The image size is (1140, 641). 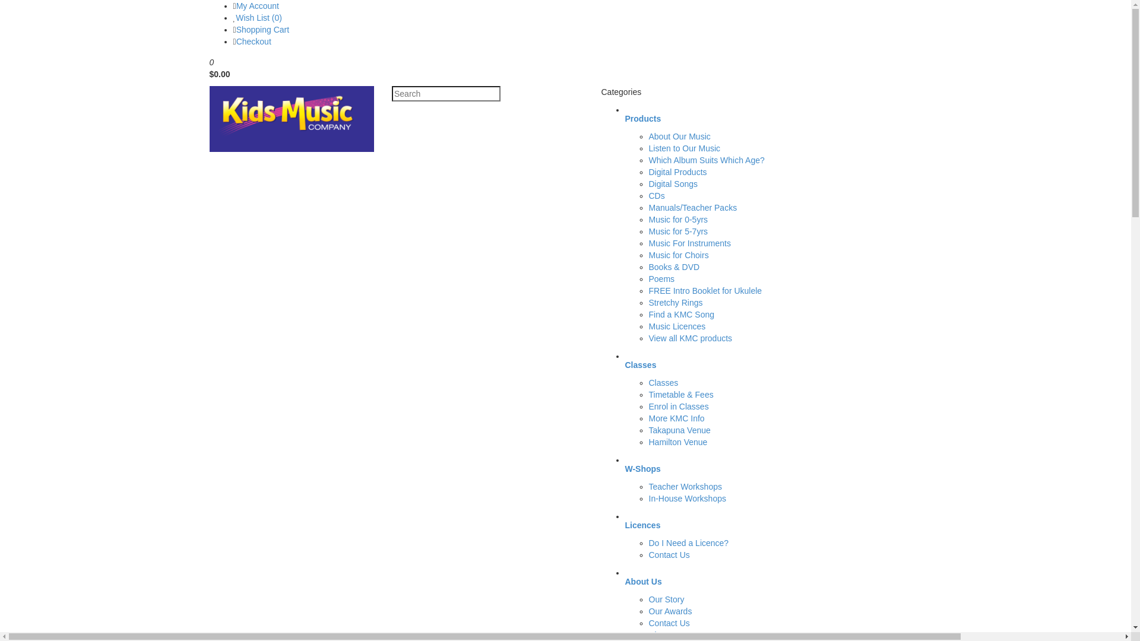 I want to click on Poems, so click(x=661, y=279).